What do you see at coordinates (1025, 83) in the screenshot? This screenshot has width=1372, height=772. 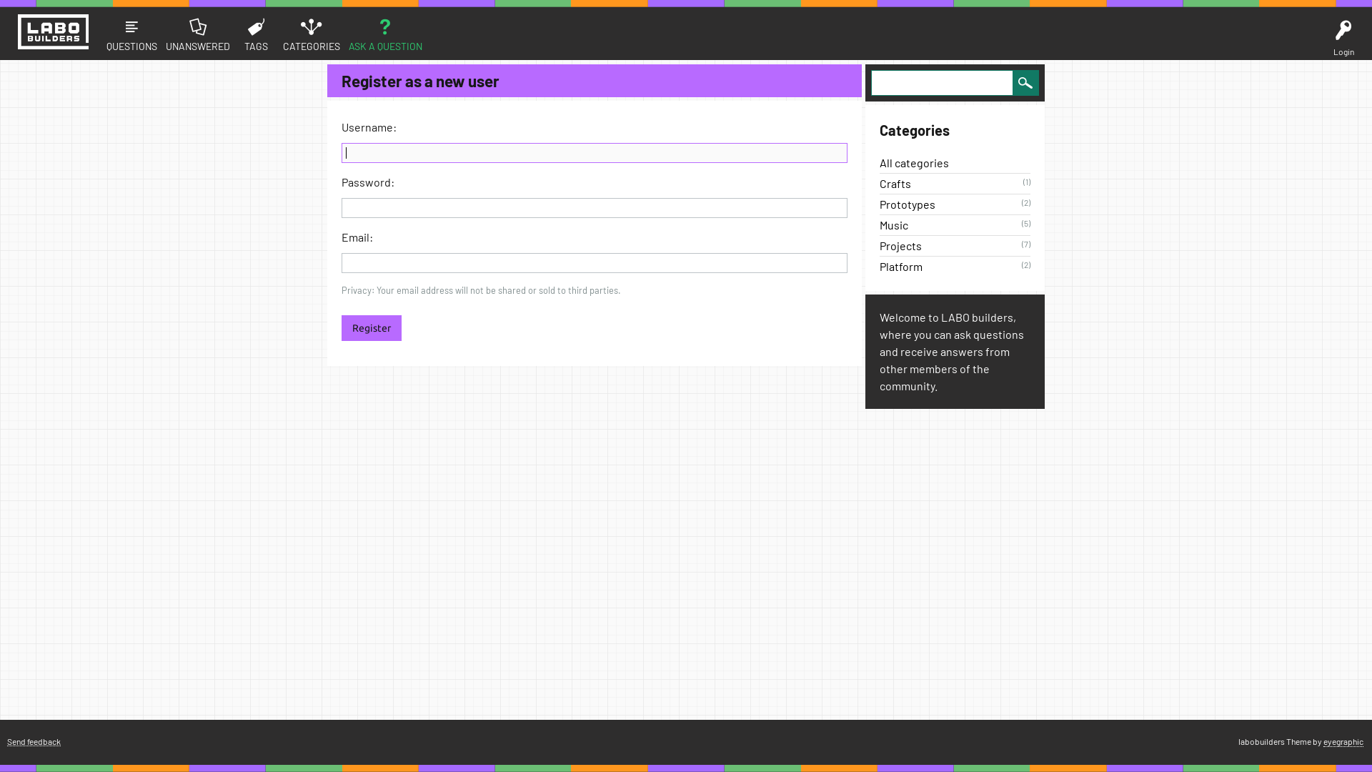 I see `Search` at bounding box center [1025, 83].